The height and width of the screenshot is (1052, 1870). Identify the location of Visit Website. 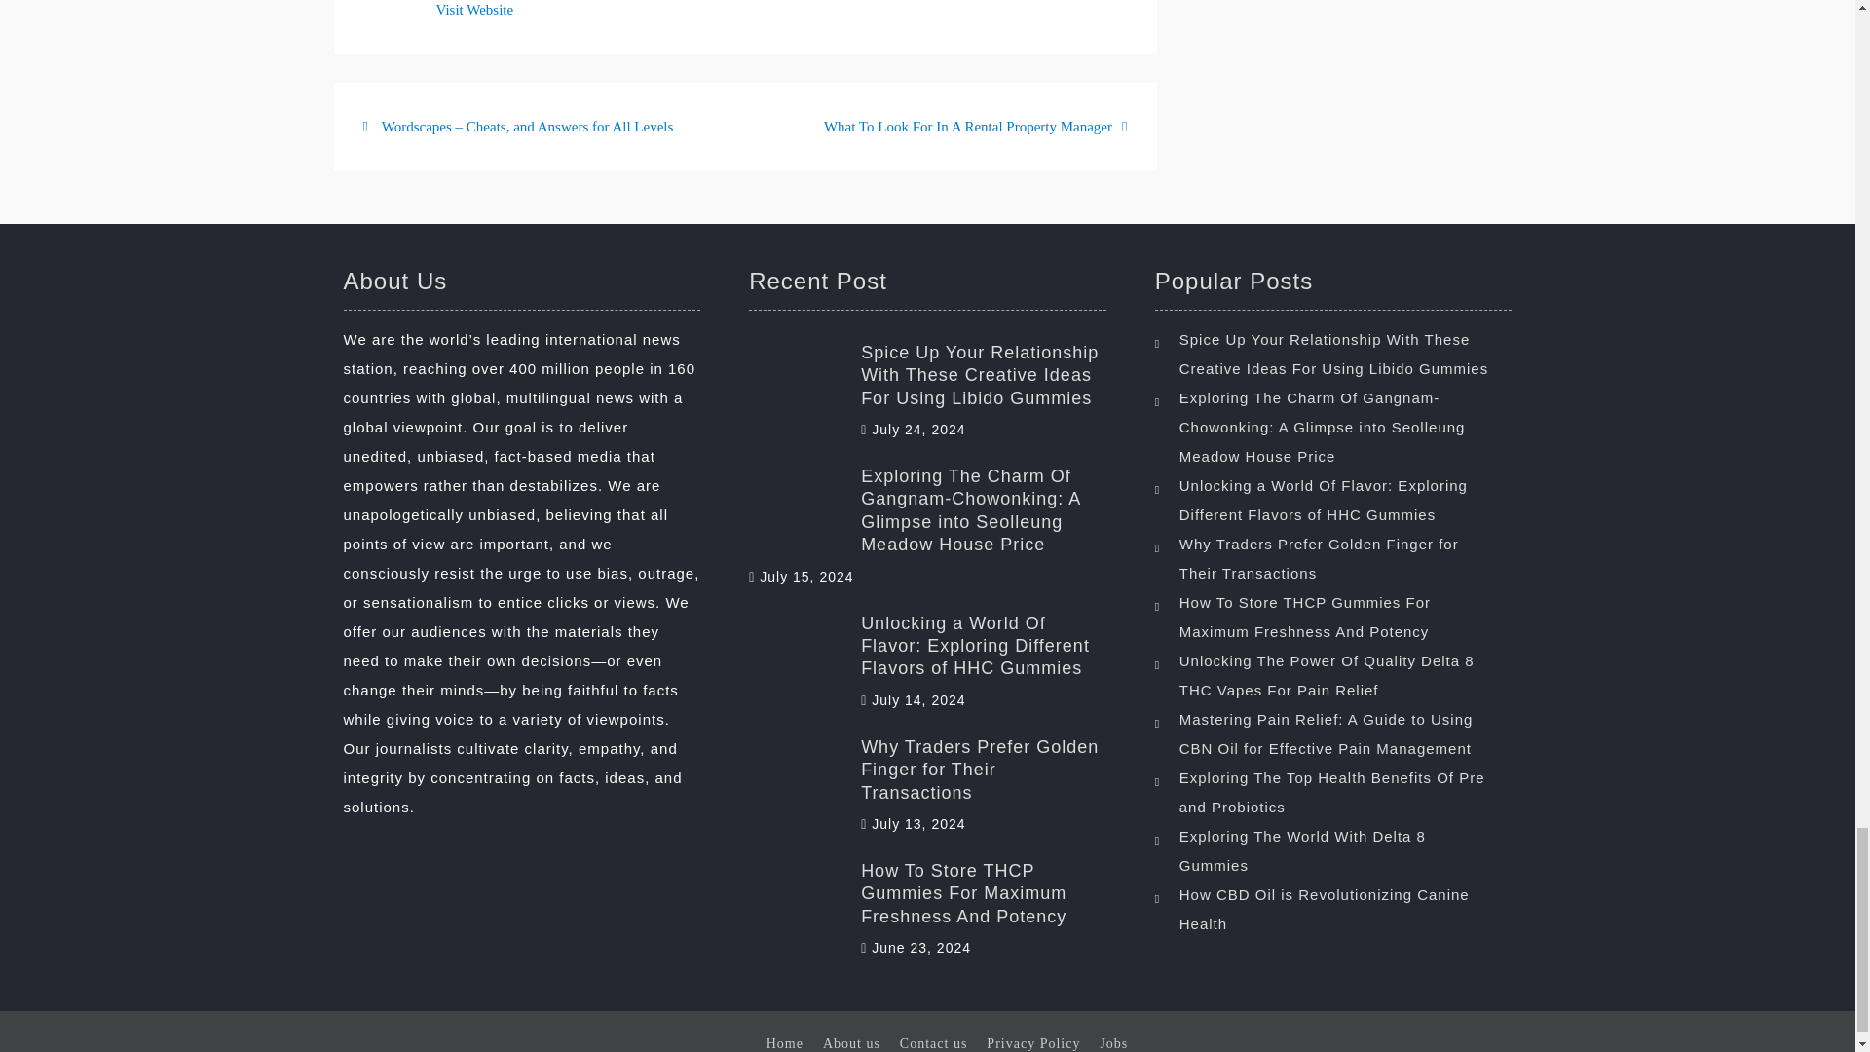
(475, 10).